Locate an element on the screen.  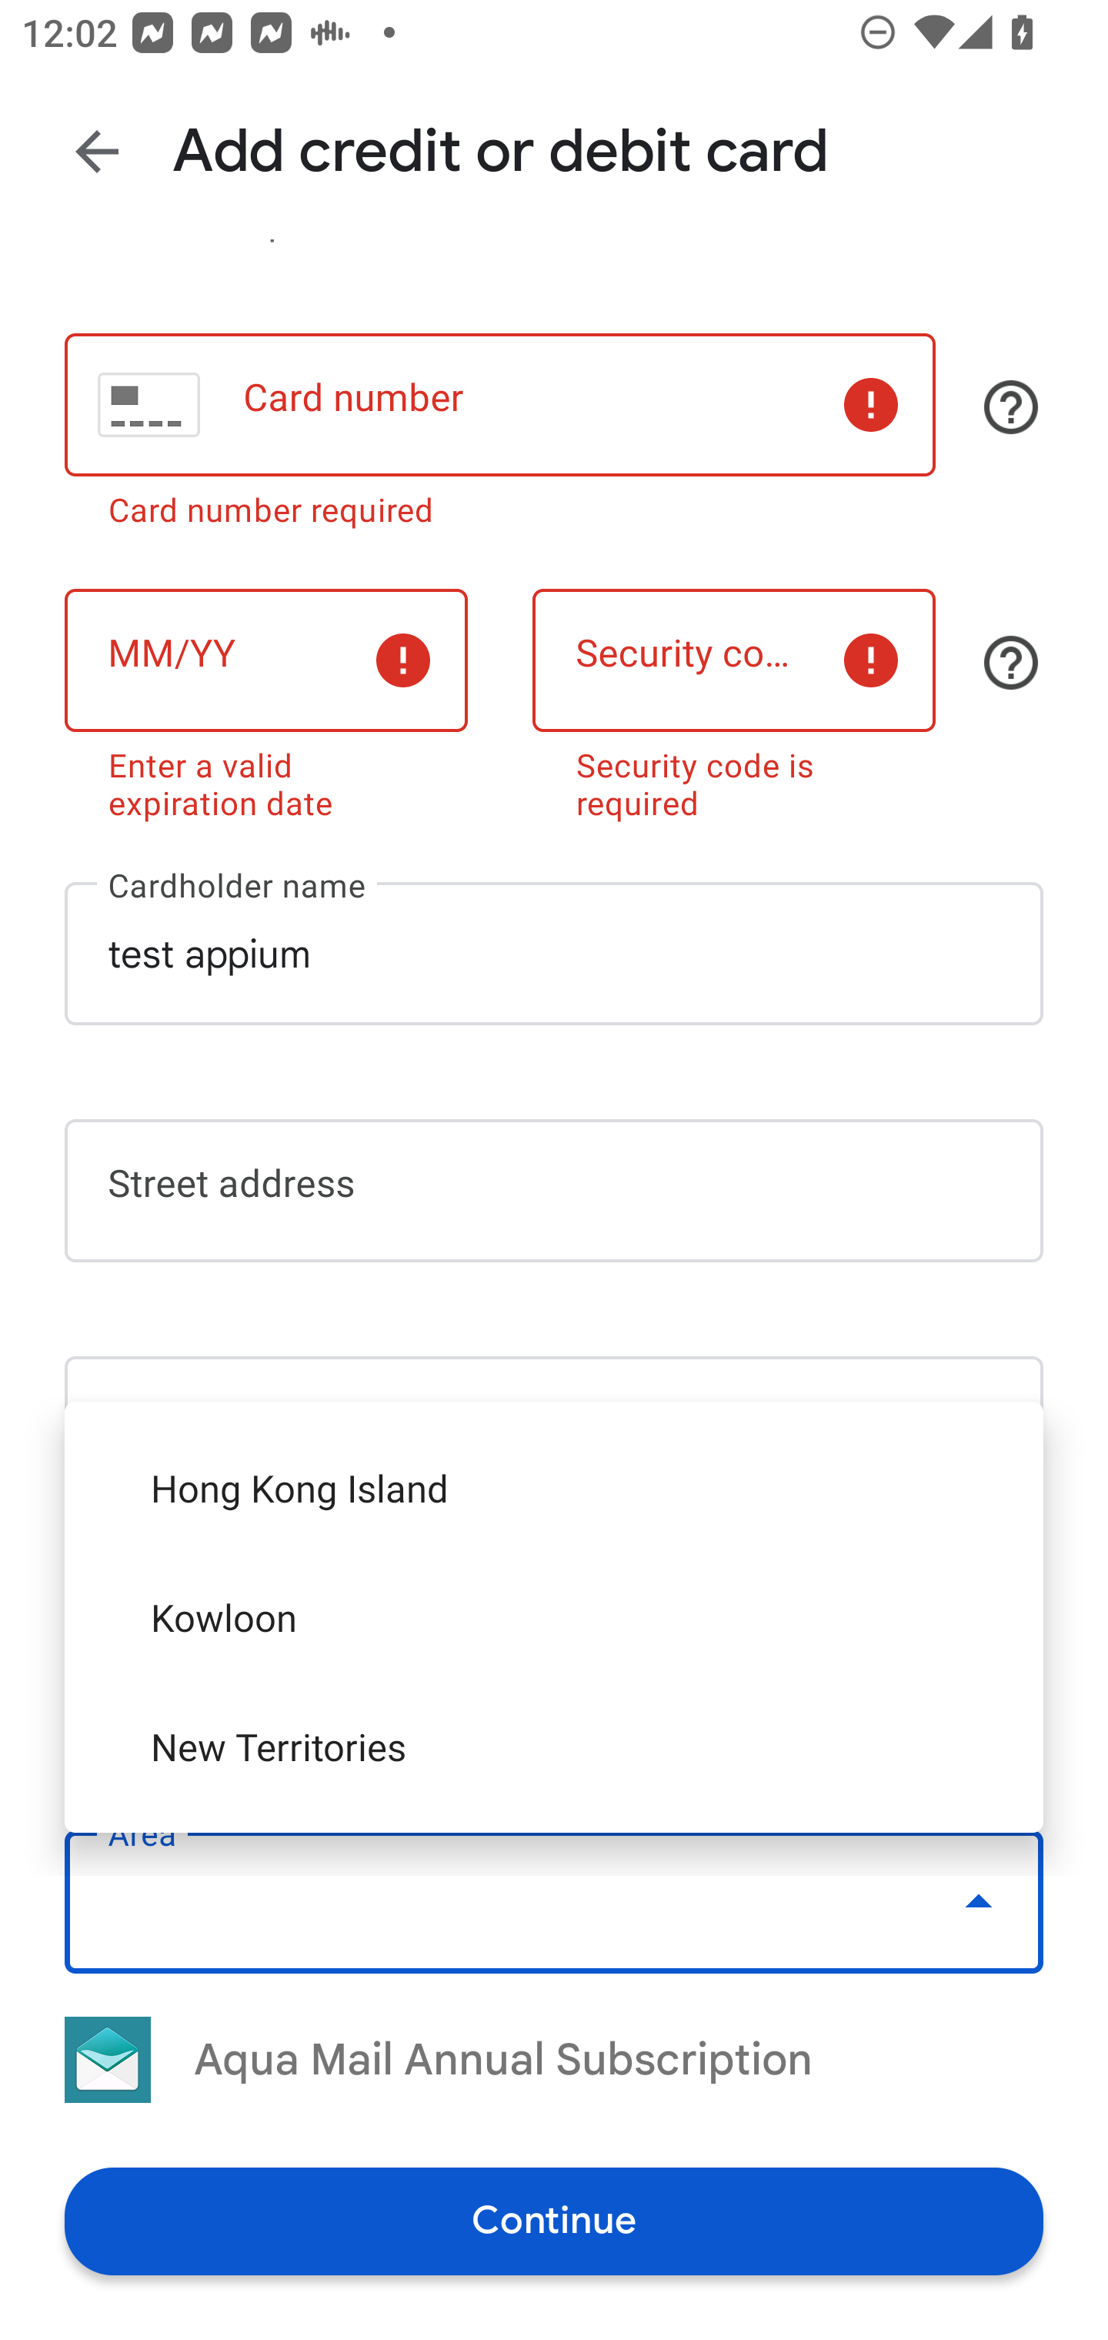
Card number is located at coordinates (499, 405).